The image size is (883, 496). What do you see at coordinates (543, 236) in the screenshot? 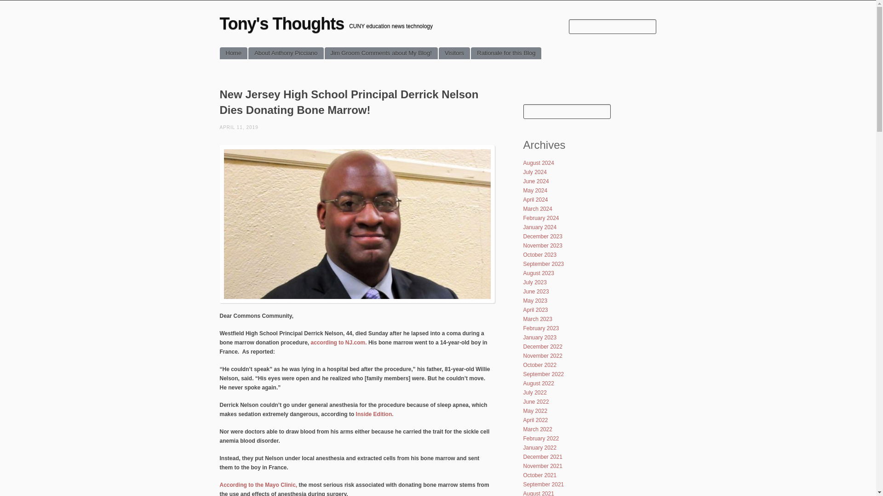
I see `December 2023` at bounding box center [543, 236].